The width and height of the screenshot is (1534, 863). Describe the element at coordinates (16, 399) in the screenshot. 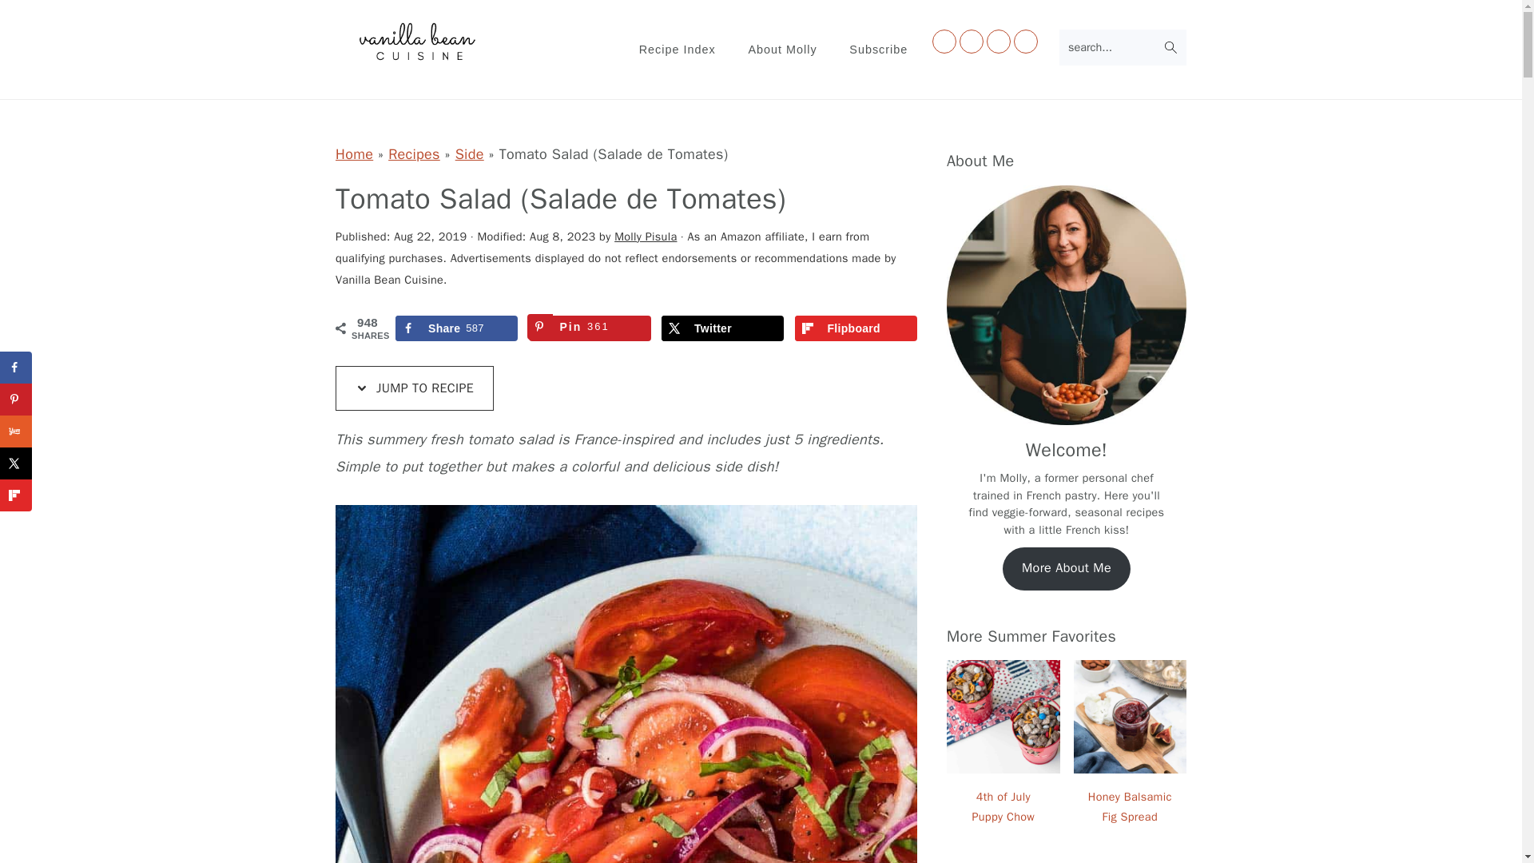

I see `Save to Pinterest` at that location.